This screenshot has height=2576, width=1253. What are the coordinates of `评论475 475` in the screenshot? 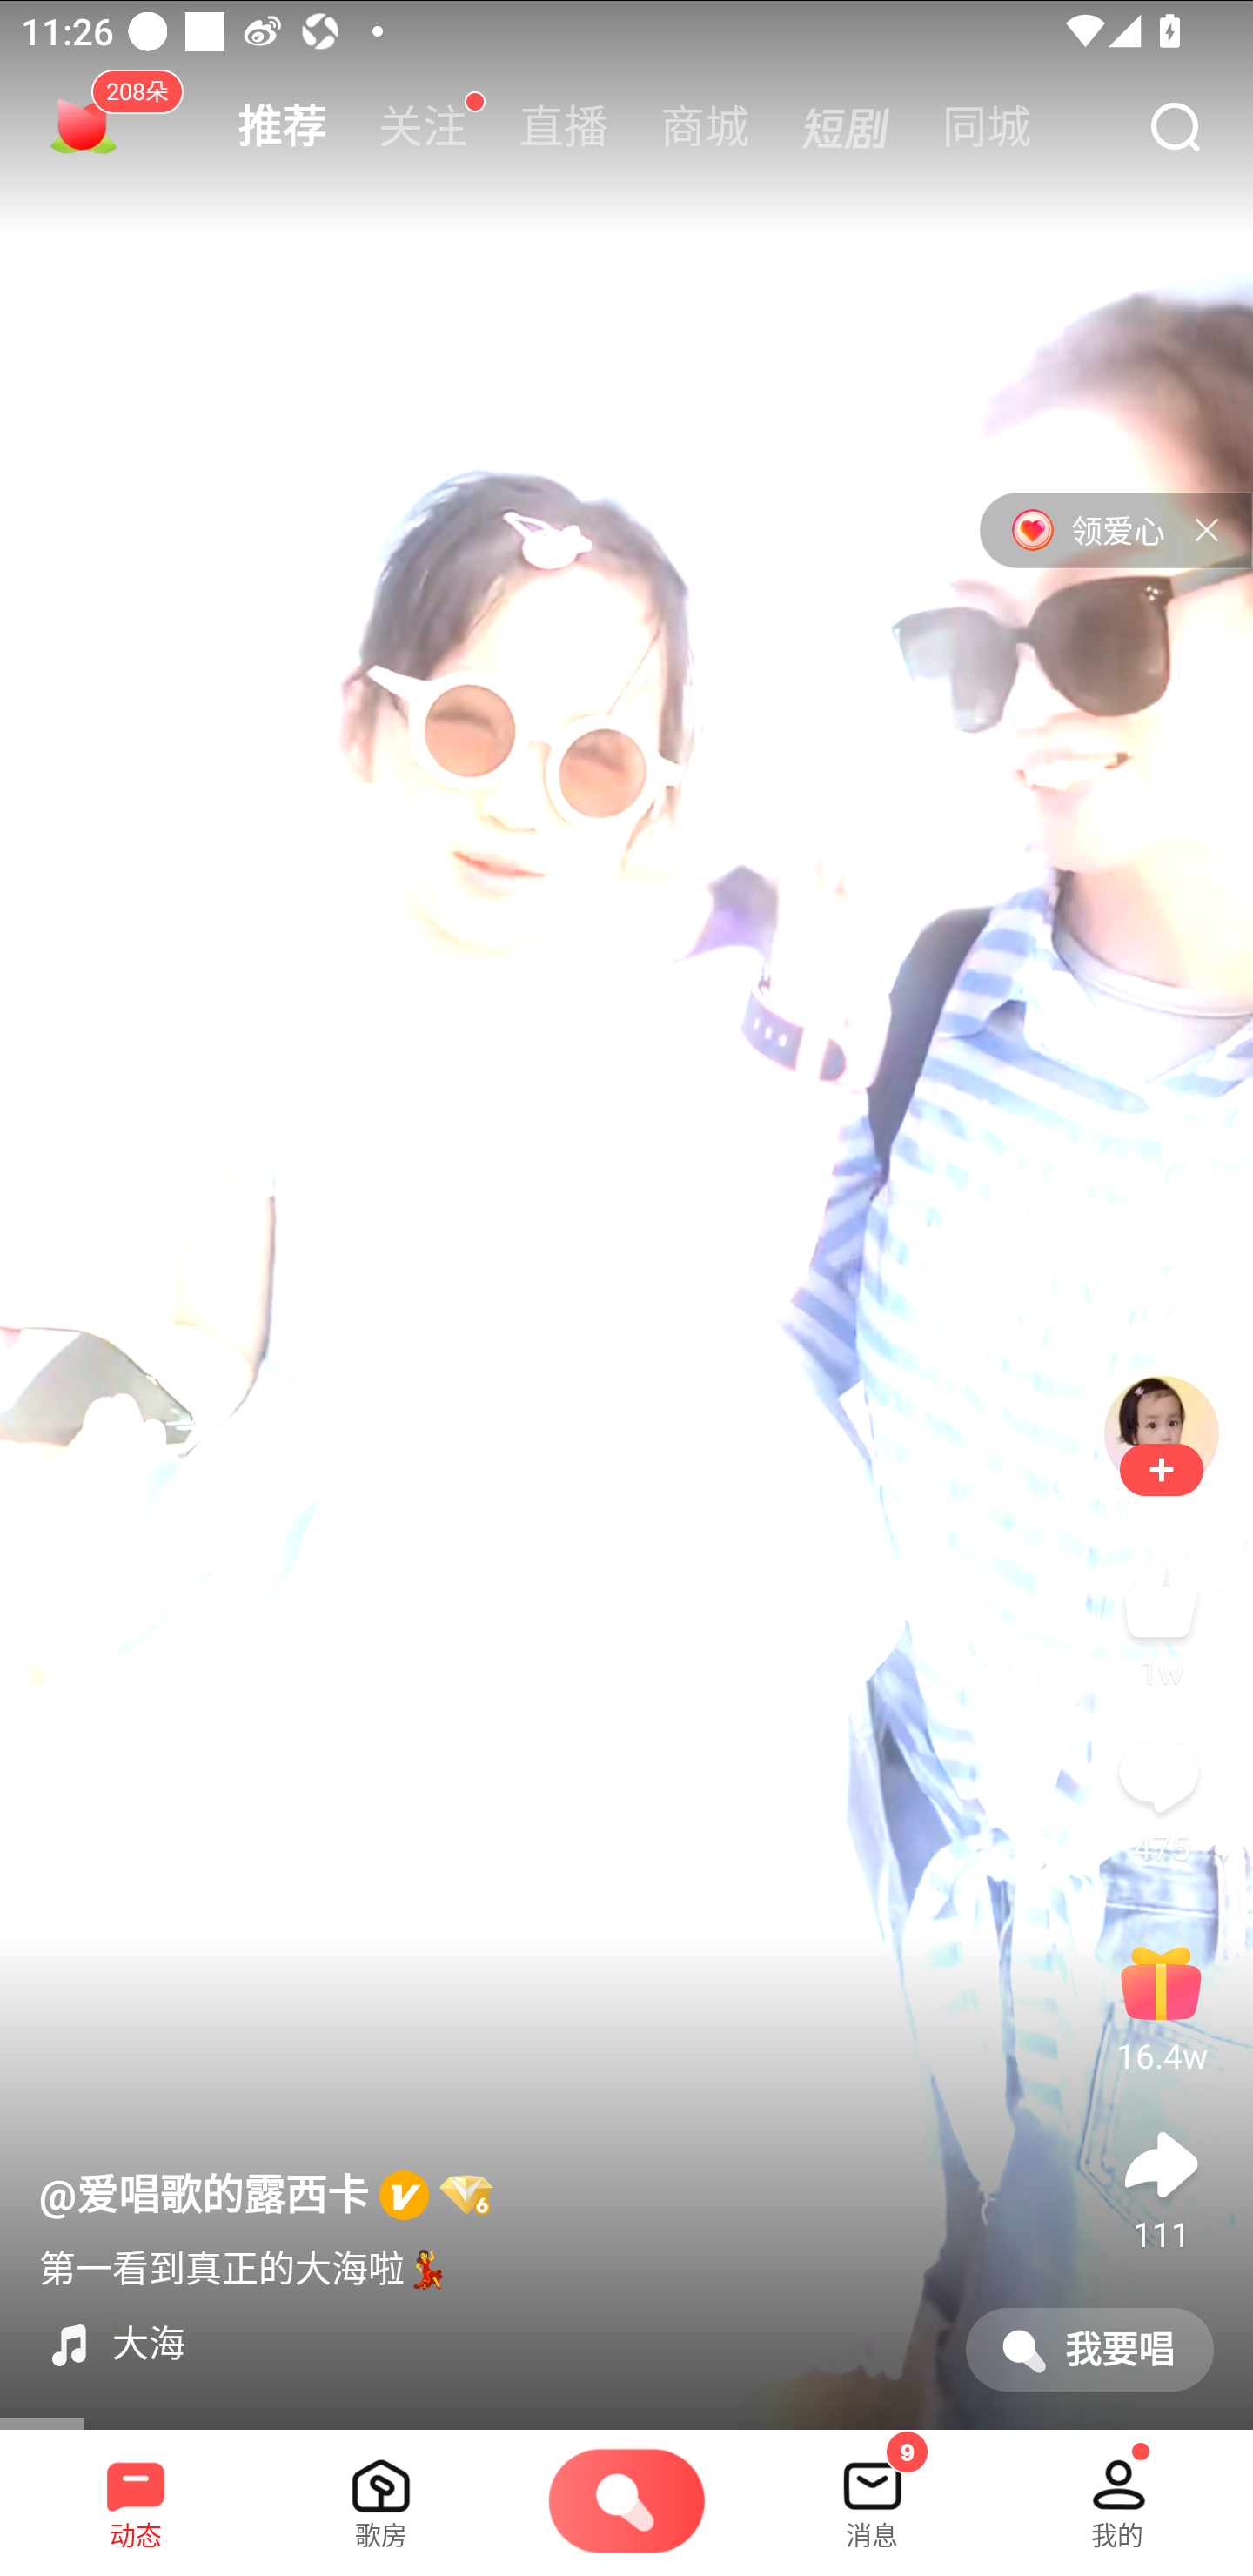 It's located at (1161, 1795).